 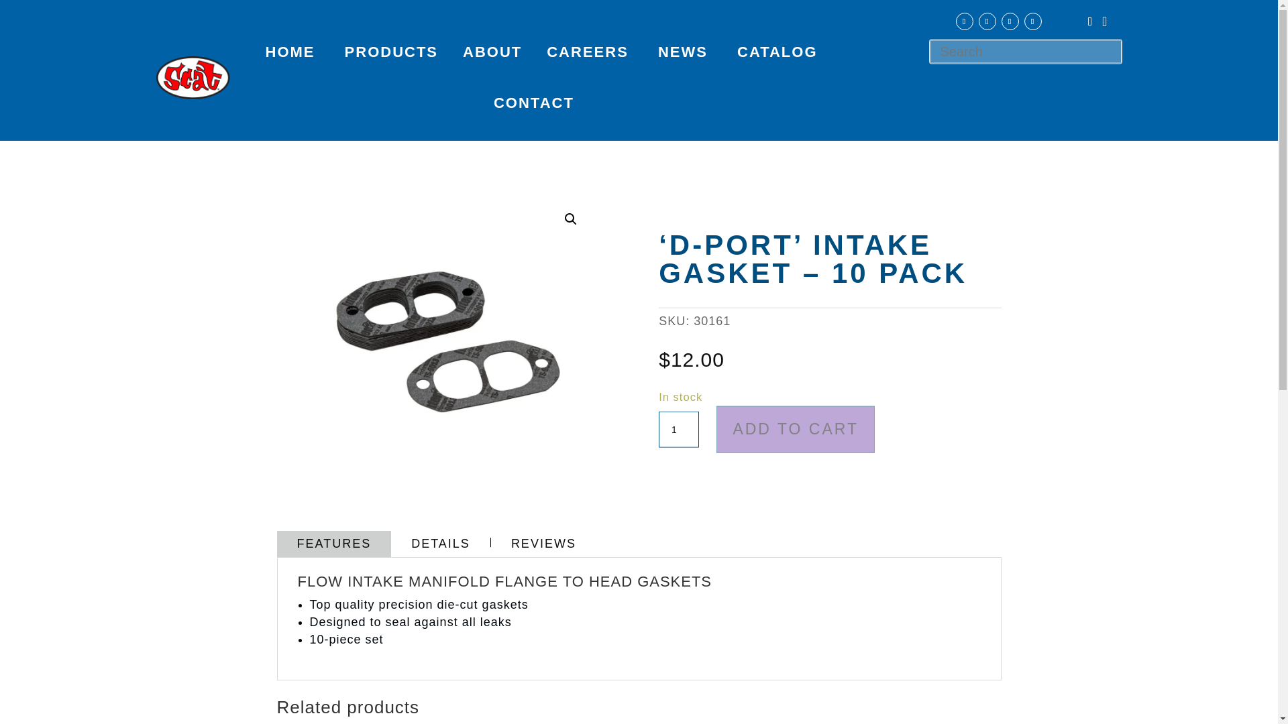 What do you see at coordinates (492, 52) in the screenshot?
I see `ABOUT` at bounding box center [492, 52].